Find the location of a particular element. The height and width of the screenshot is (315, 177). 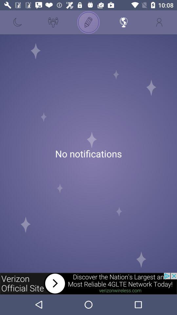

write is located at coordinates (88, 22).